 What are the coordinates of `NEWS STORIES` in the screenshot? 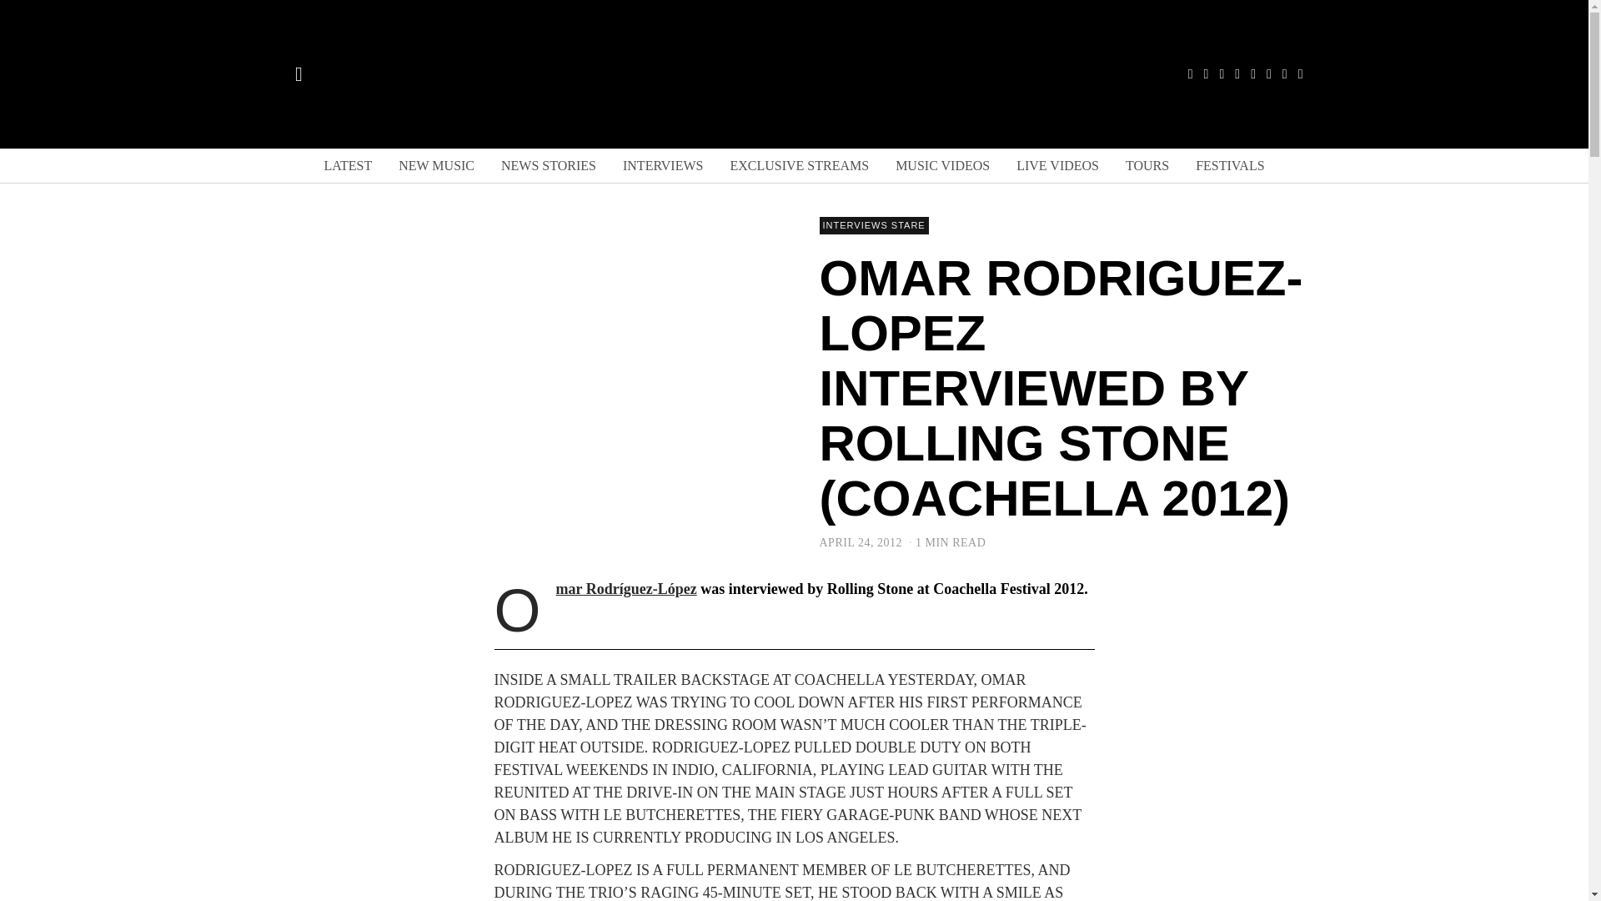 It's located at (549, 166).